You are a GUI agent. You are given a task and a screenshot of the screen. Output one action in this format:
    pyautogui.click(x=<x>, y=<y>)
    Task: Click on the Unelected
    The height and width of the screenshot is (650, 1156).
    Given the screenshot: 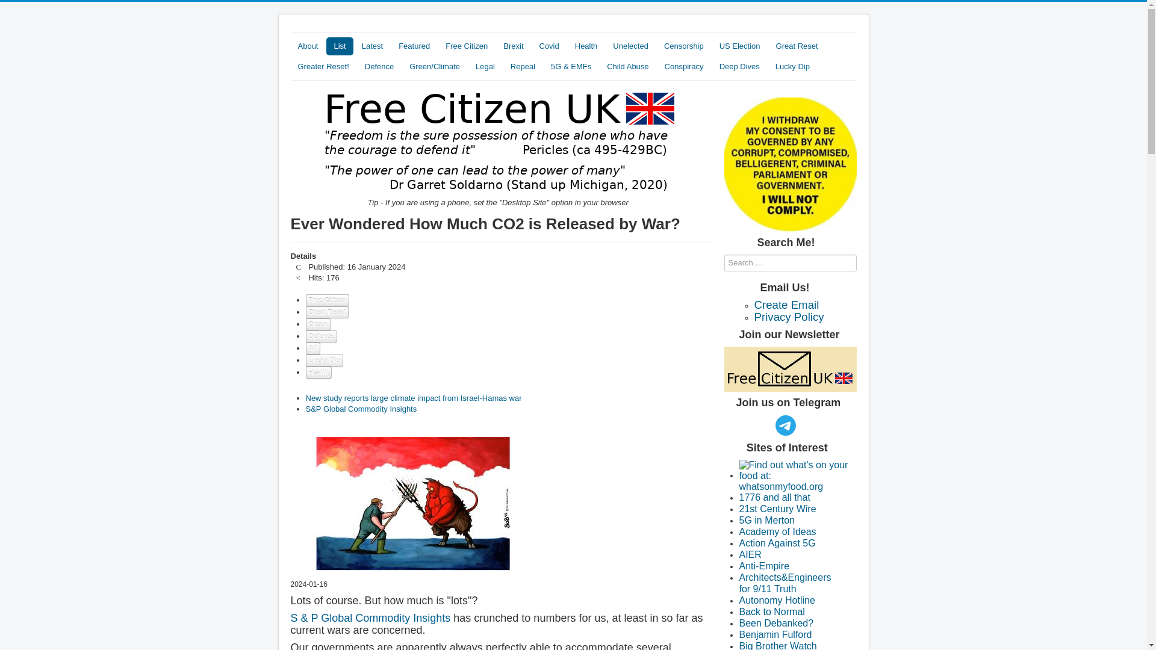 What is the action you would take?
    pyautogui.click(x=630, y=46)
    